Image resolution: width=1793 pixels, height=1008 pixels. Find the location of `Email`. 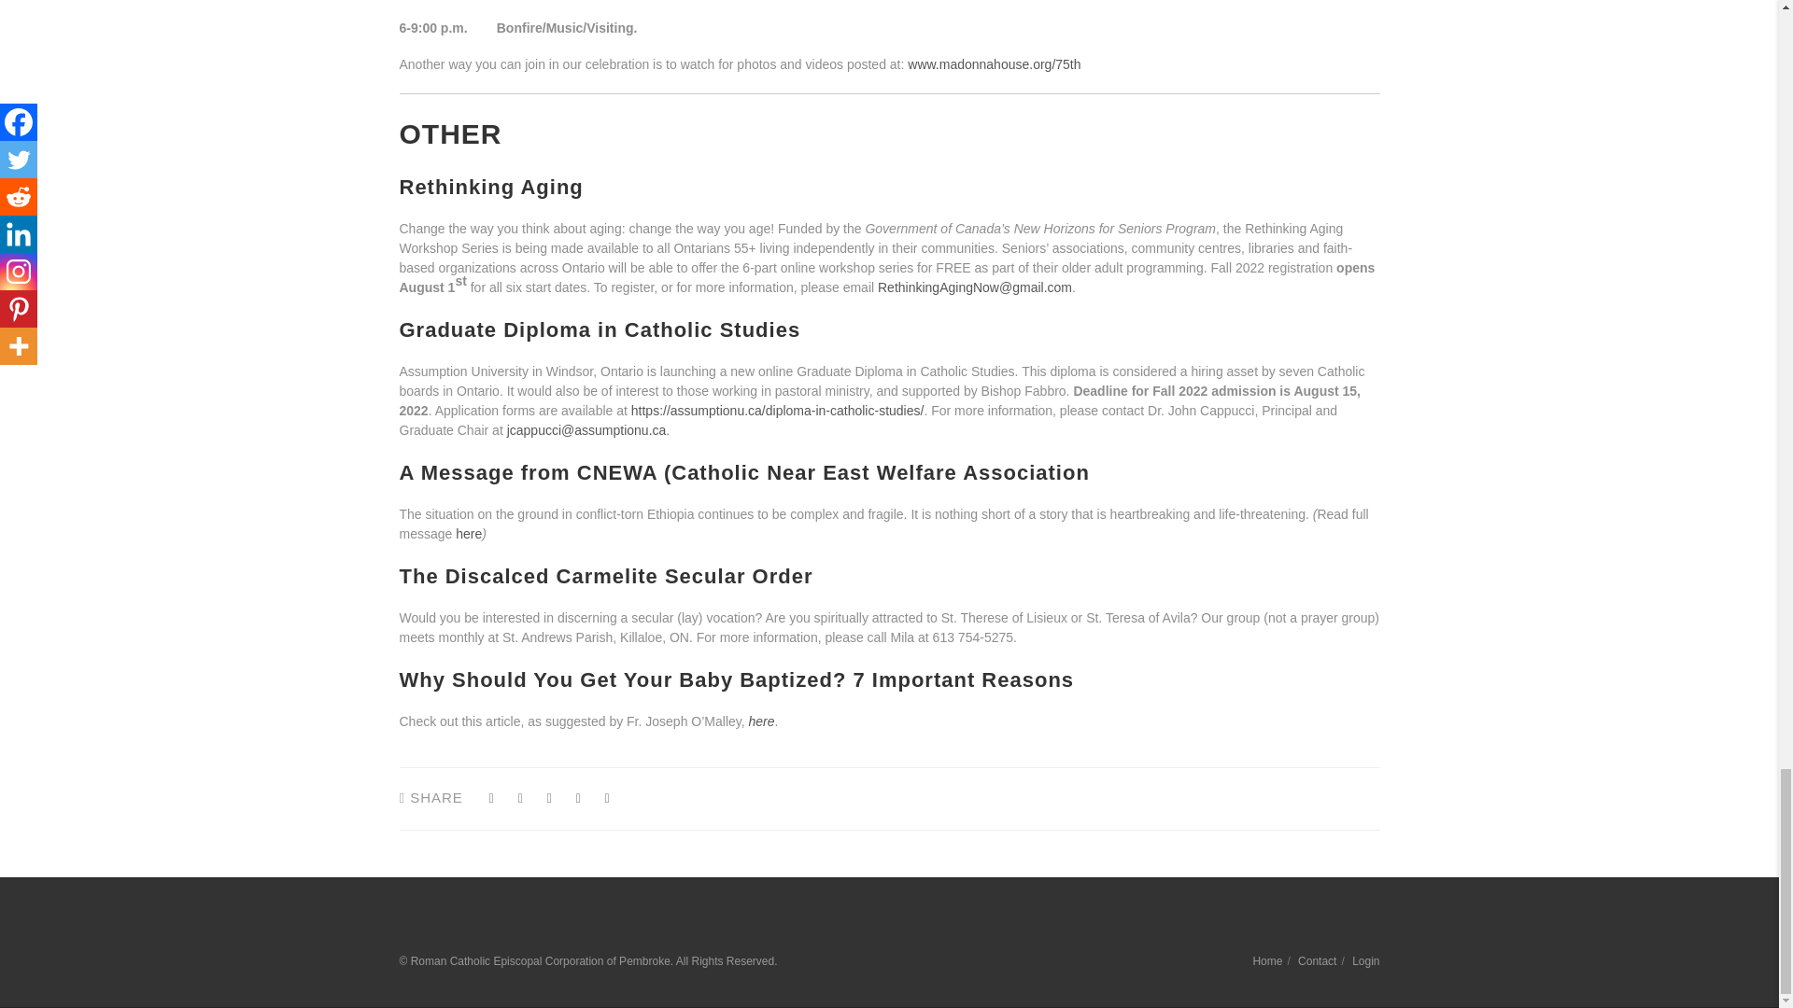

Email is located at coordinates (607, 799).